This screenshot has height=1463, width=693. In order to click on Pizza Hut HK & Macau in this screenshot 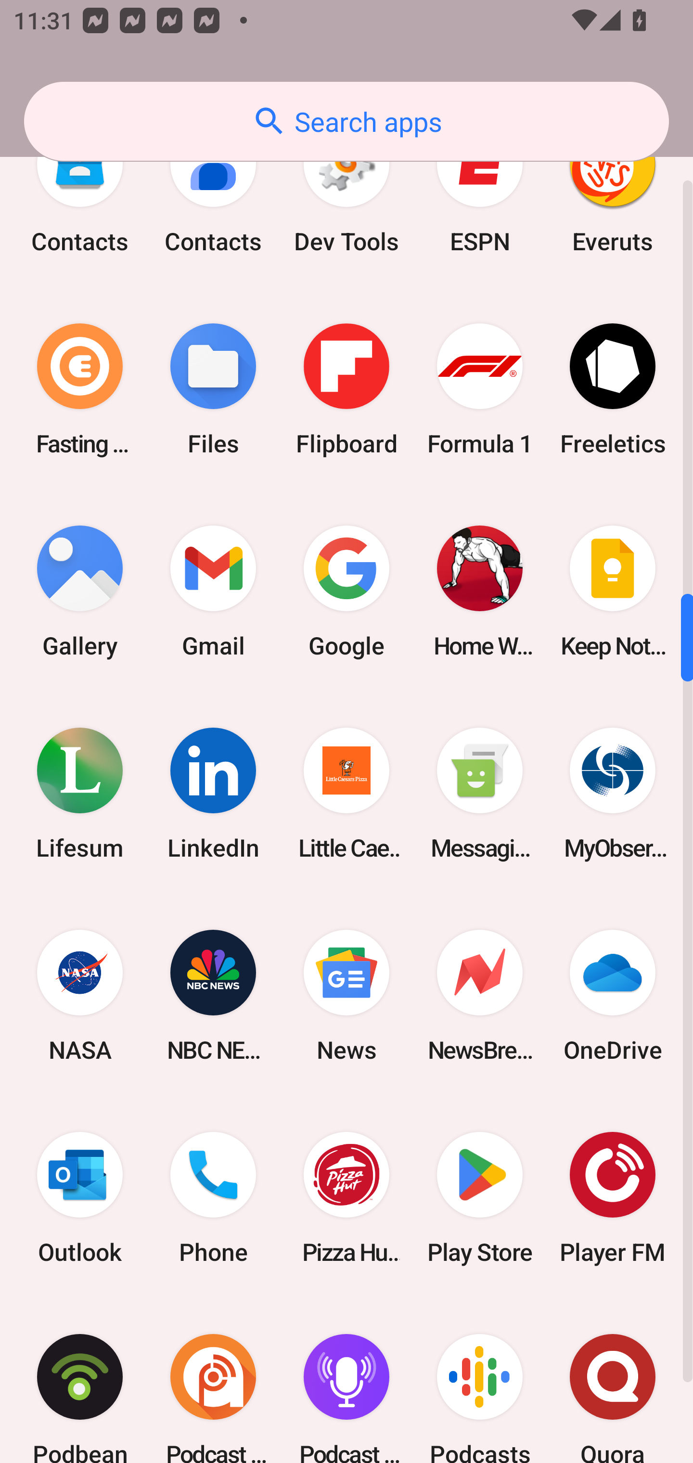, I will do `click(346, 1198)`.